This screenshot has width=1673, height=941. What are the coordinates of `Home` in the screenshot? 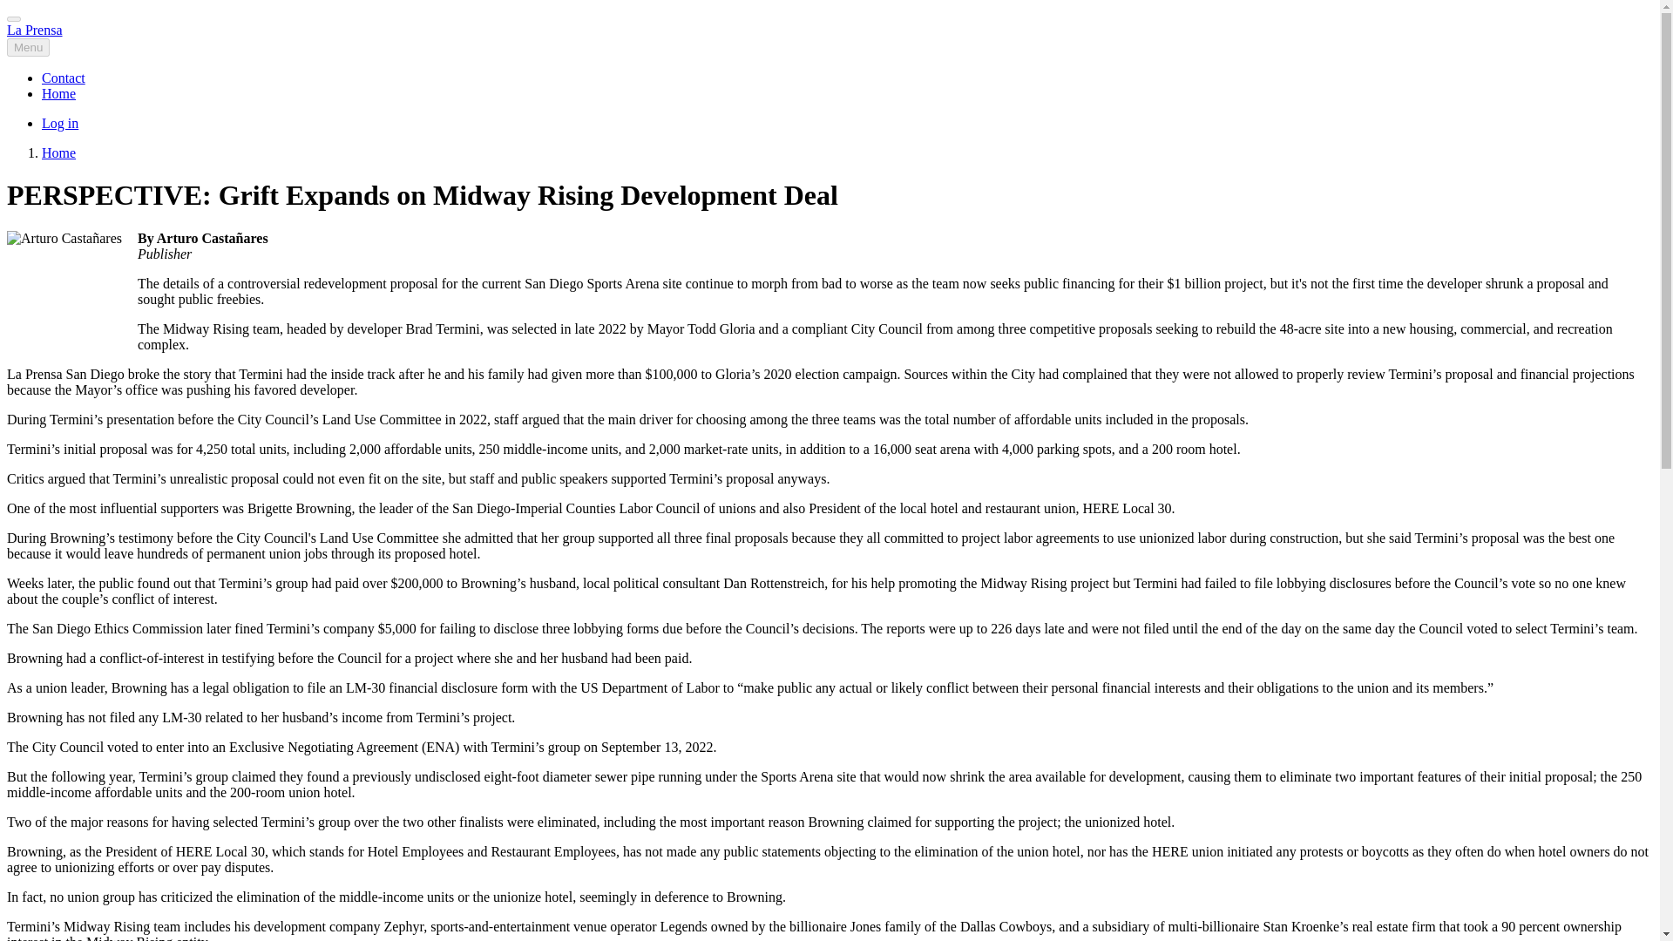 It's located at (58, 93).